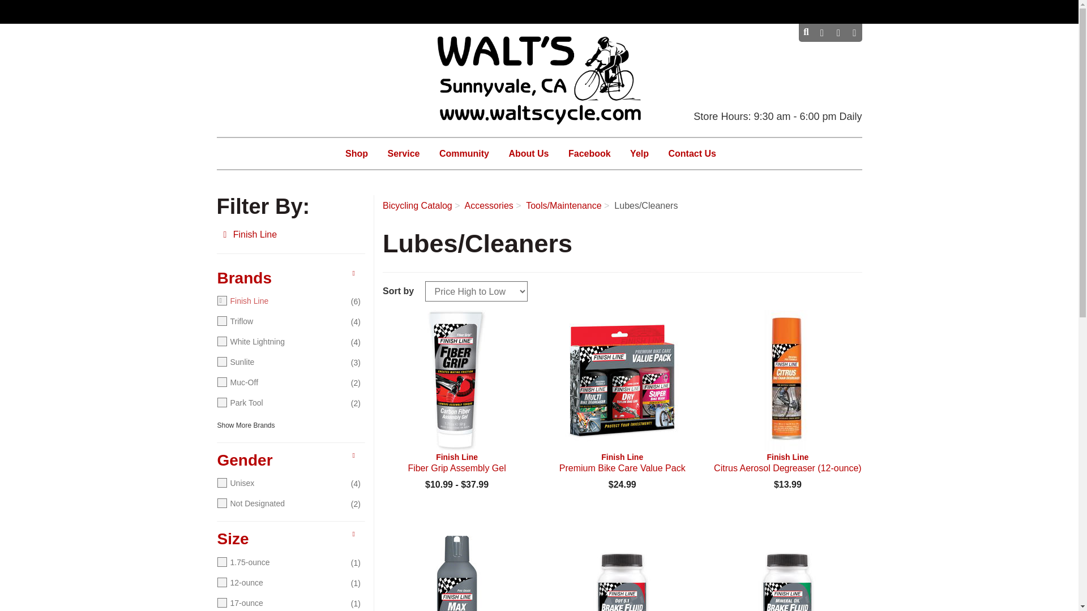  Describe the element at coordinates (821, 33) in the screenshot. I see `Finish Line Premium Bike Care Value Pack` at that location.